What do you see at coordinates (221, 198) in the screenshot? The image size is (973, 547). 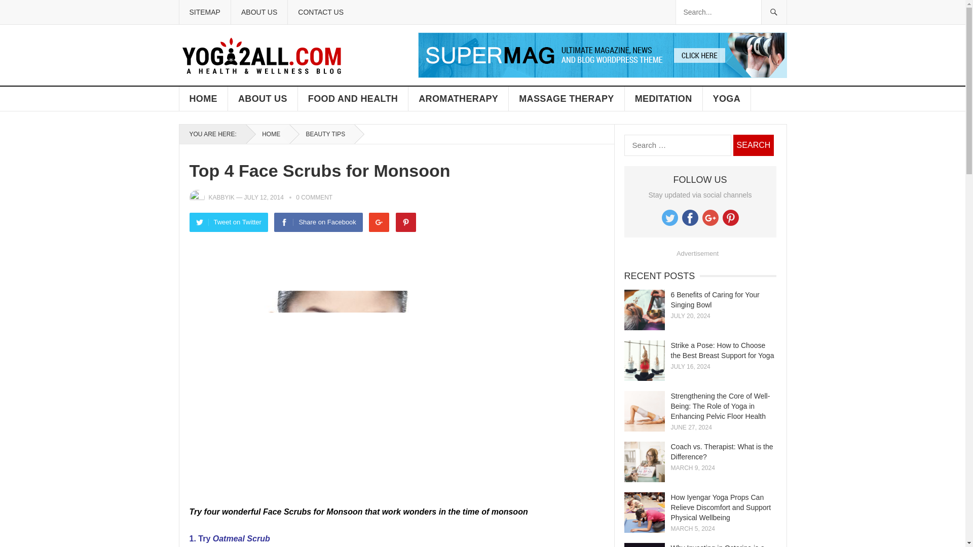 I see `Posts by Kabbyik` at bounding box center [221, 198].